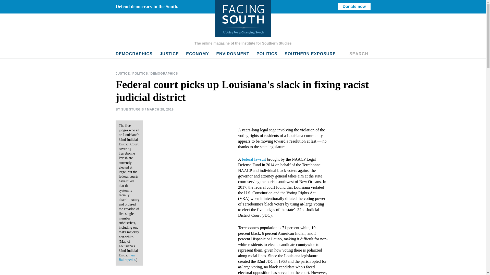  What do you see at coordinates (310, 54) in the screenshot?
I see `SOUTHERN EXPOSURE` at bounding box center [310, 54].